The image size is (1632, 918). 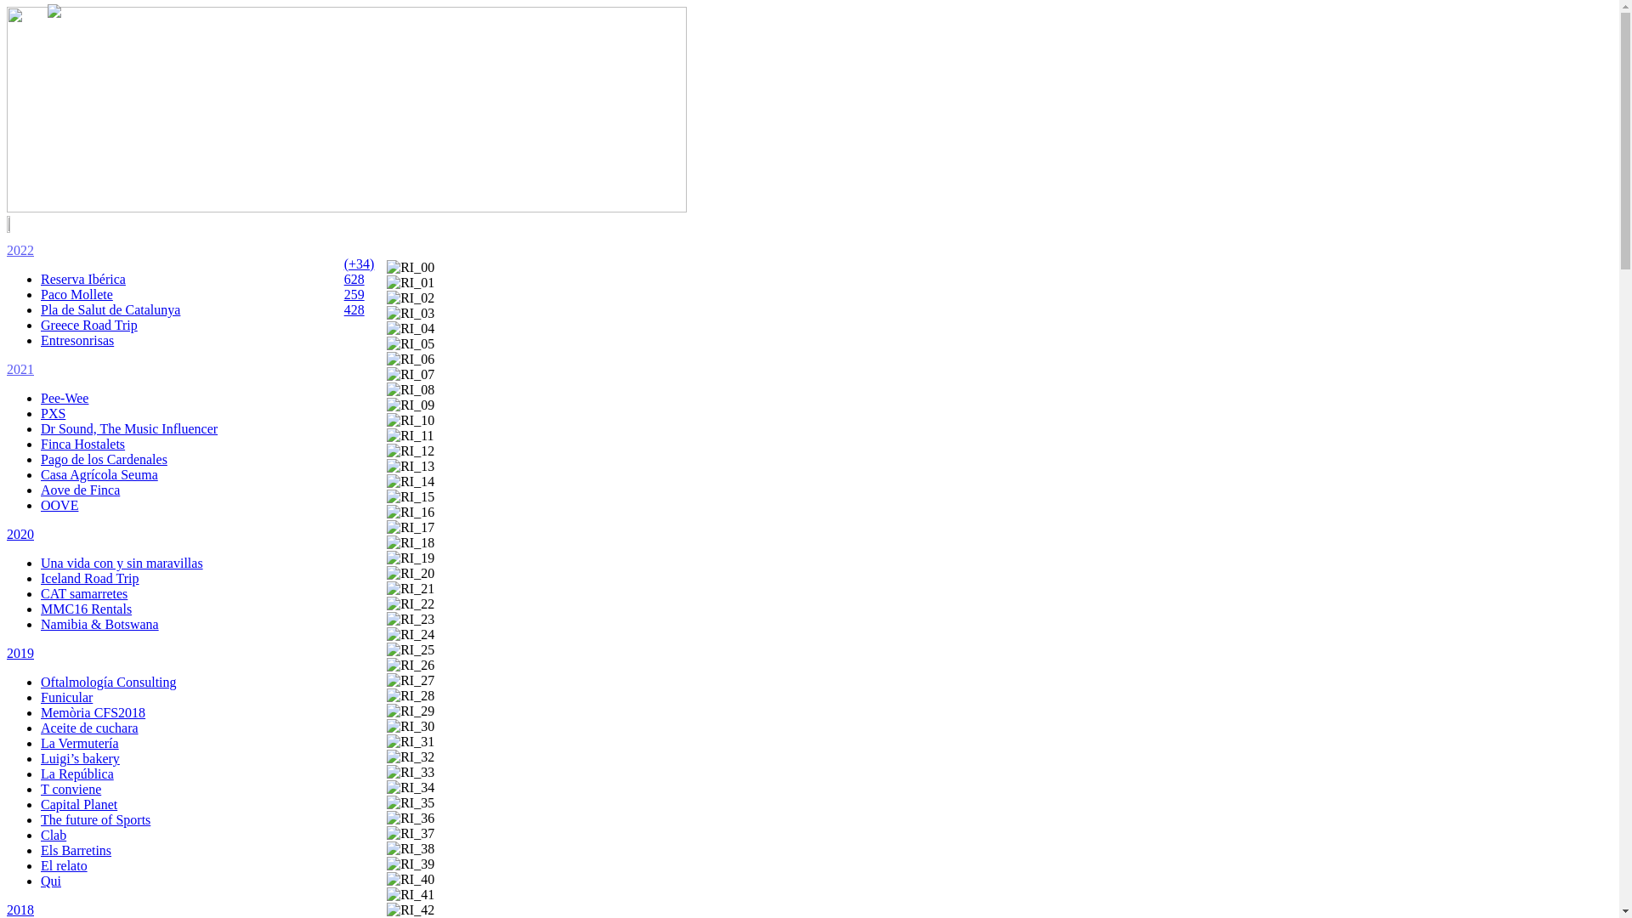 What do you see at coordinates (90, 728) in the screenshot?
I see `Aceite de cuchara` at bounding box center [90, 728].